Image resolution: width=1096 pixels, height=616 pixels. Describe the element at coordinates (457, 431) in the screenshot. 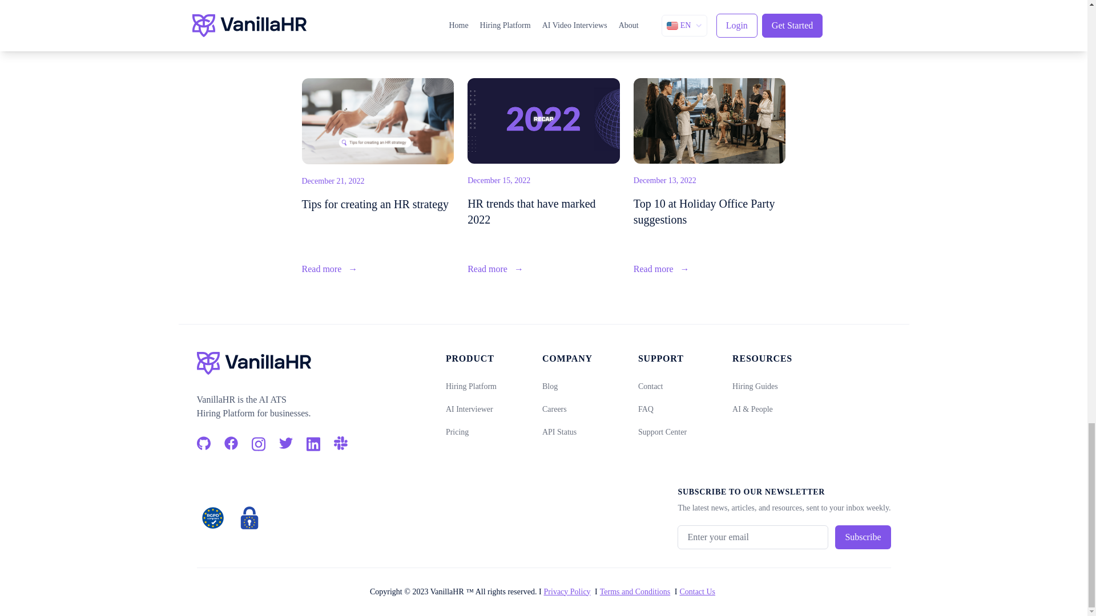

I see `Pricing` at that location.